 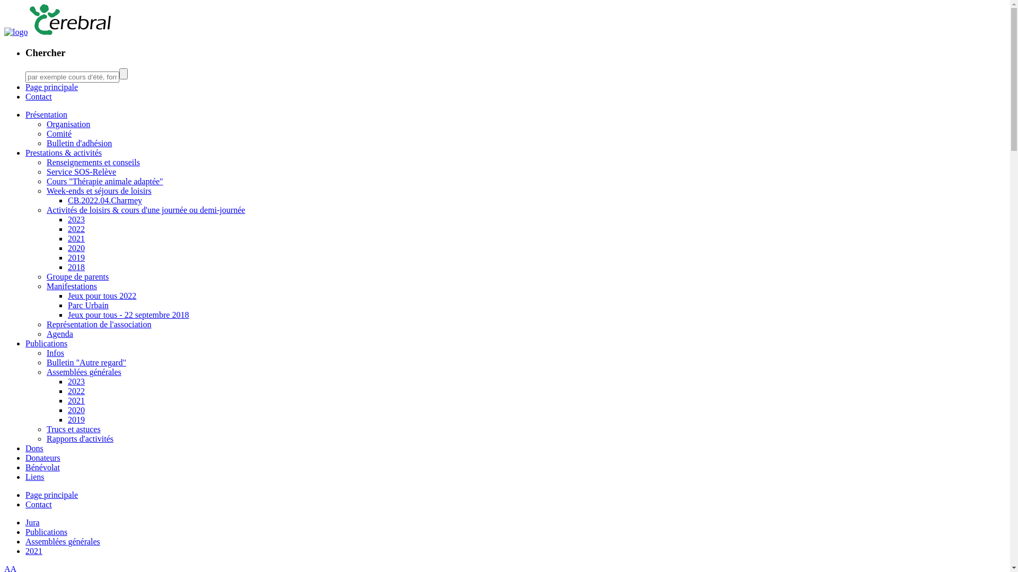 What do you see at coordinates (88, 305) in the screenshot?
I see `Parc Urbain` at bounding box center [88, 305].